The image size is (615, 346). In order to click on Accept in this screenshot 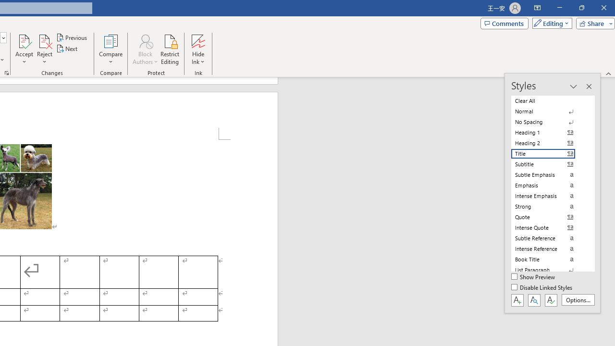, I will do `click(24, 49)`.